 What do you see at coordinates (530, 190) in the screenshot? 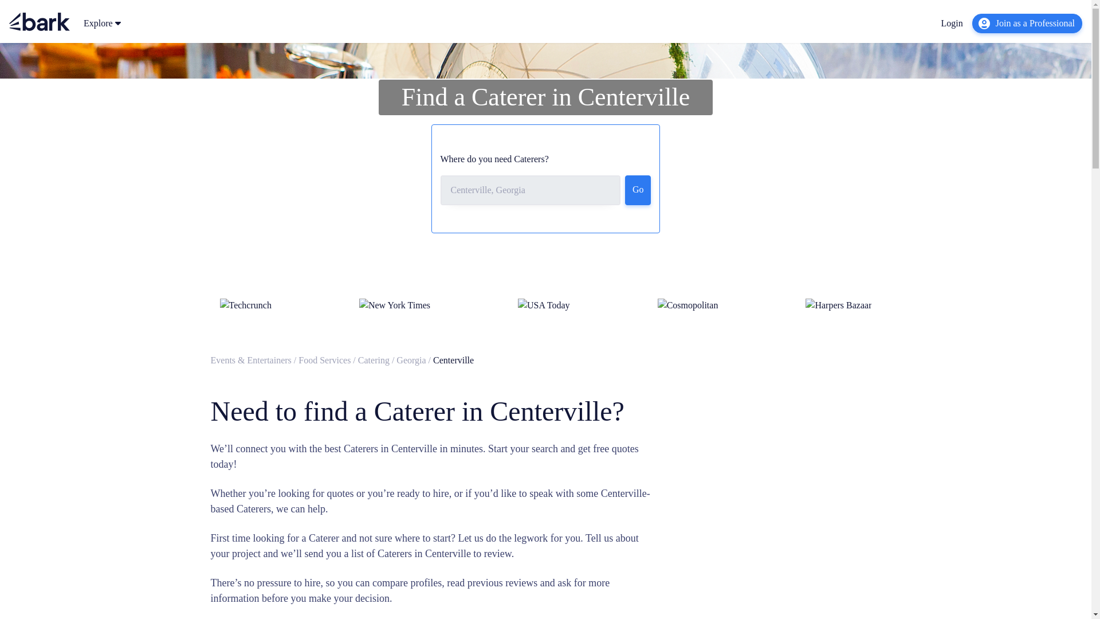
I see `Centerville, Georgia` at bounding box center [530, 190].